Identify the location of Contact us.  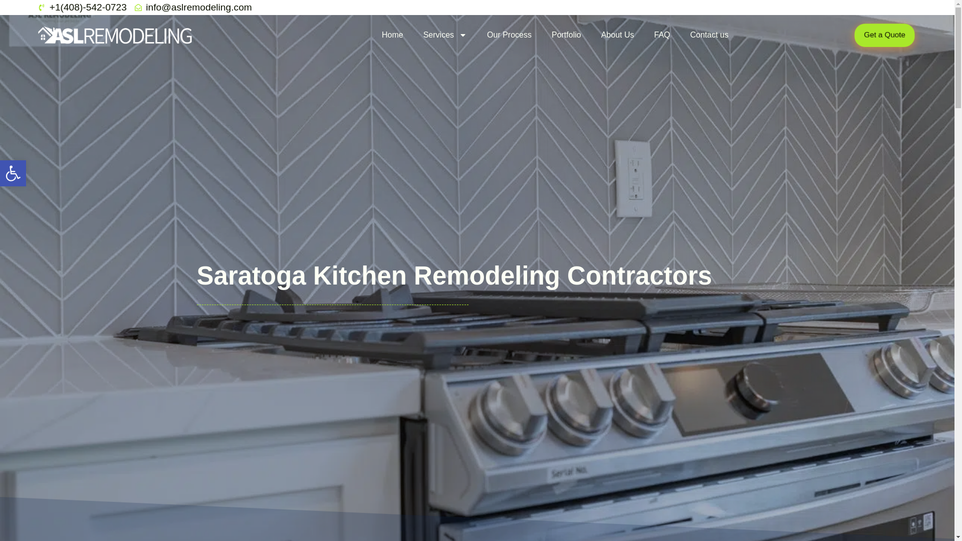
(13, 173).